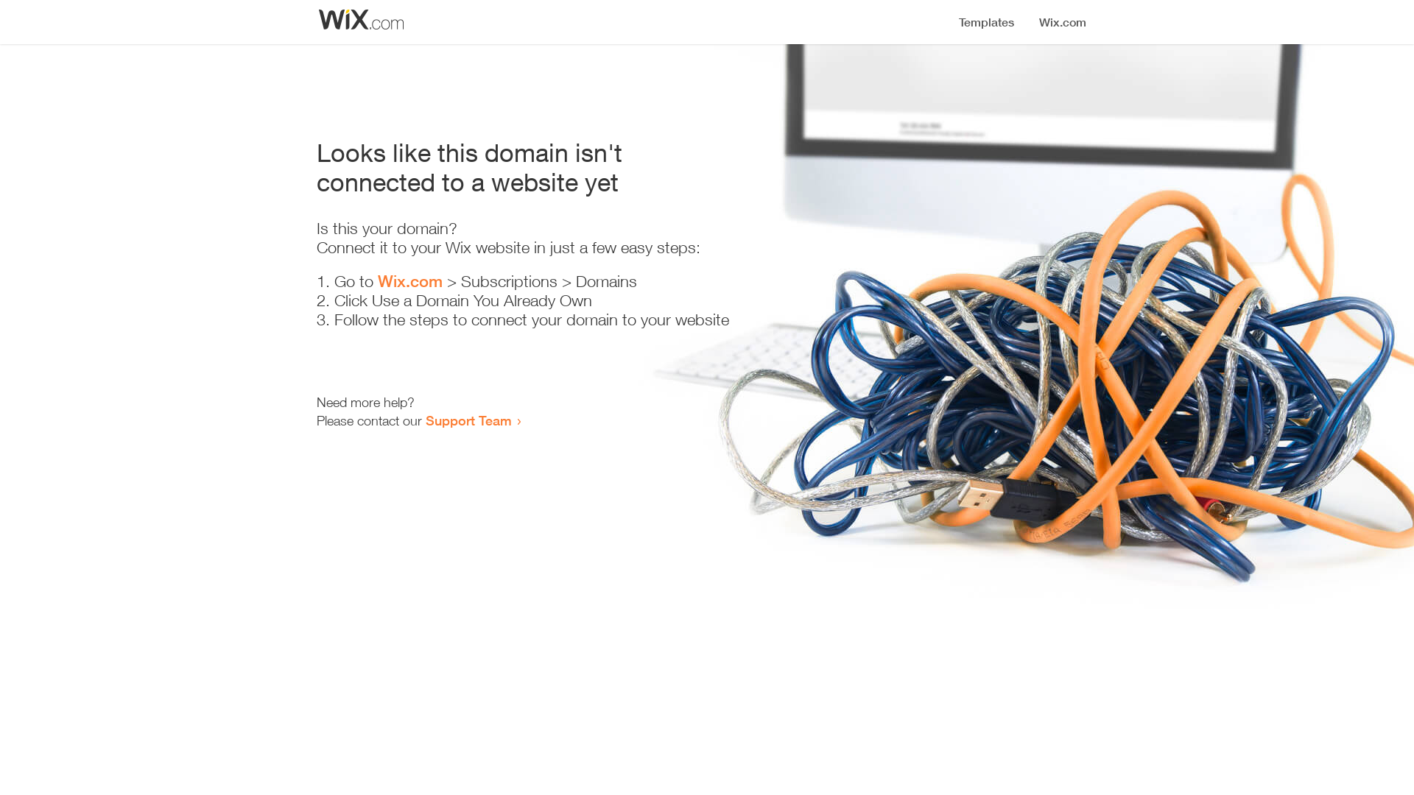 The height and width of the screenshot is (795, 1414). I want to click on Wix.com, so click(410, 281).